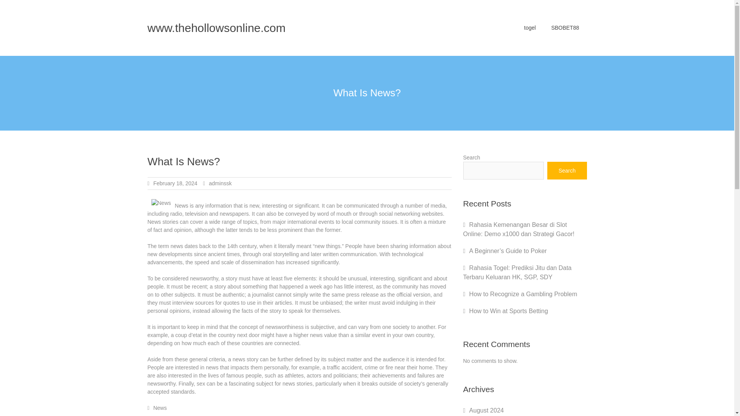 Image resolution: width=740 pixels, height=416 pixels. I want to click on August 2024, so click(486, 410).